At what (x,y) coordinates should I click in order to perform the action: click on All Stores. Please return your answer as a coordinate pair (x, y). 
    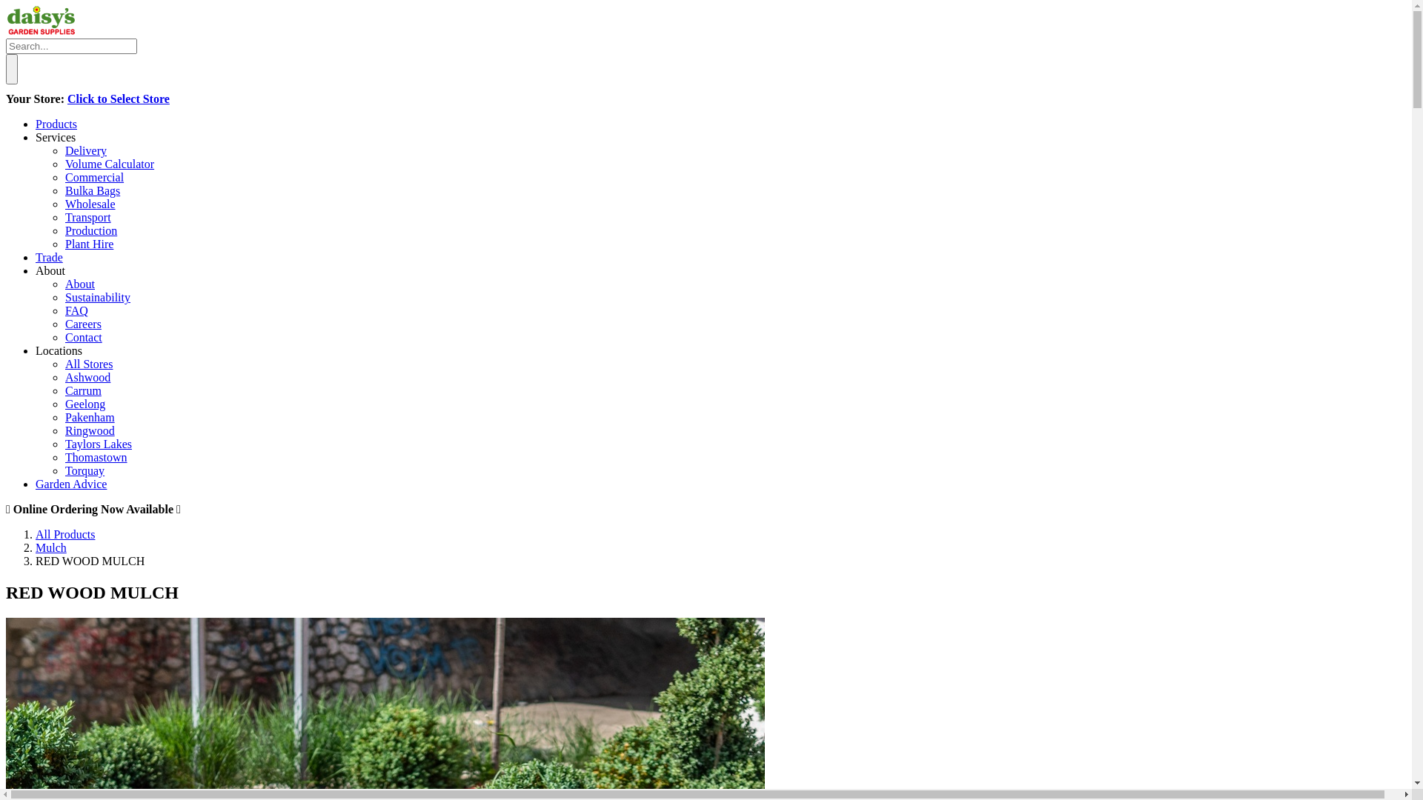
    Looking at the image, I should click on (89, 364).